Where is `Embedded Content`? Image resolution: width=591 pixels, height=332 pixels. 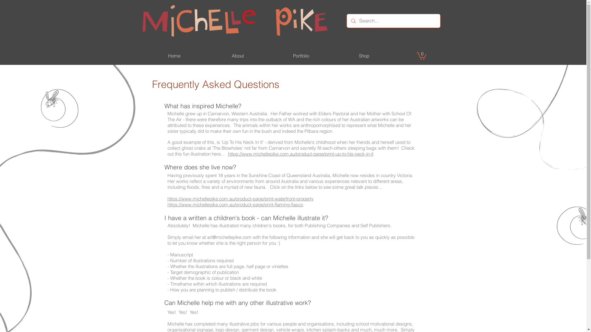
Embedded Content is located at coordinates (434, 9).